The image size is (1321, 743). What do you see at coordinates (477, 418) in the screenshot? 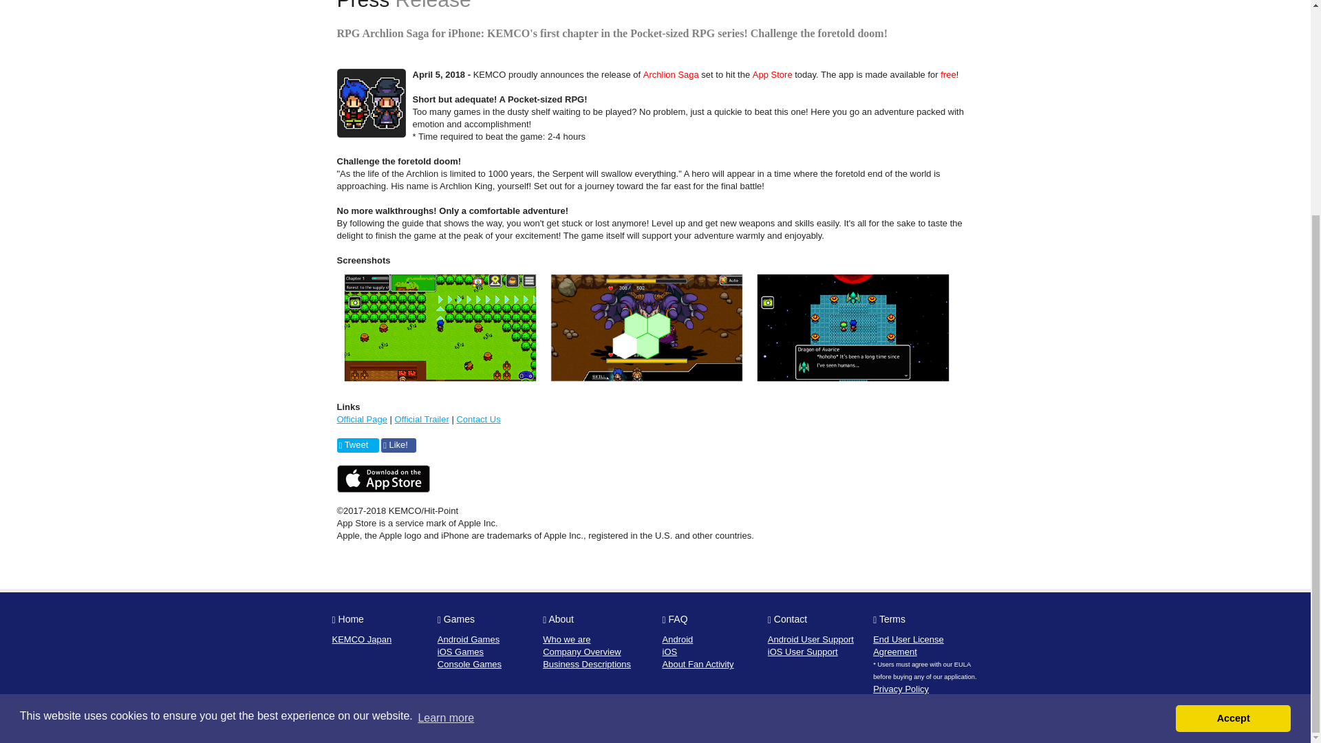
I see `Contact Us` at bounding box center [477, 418].